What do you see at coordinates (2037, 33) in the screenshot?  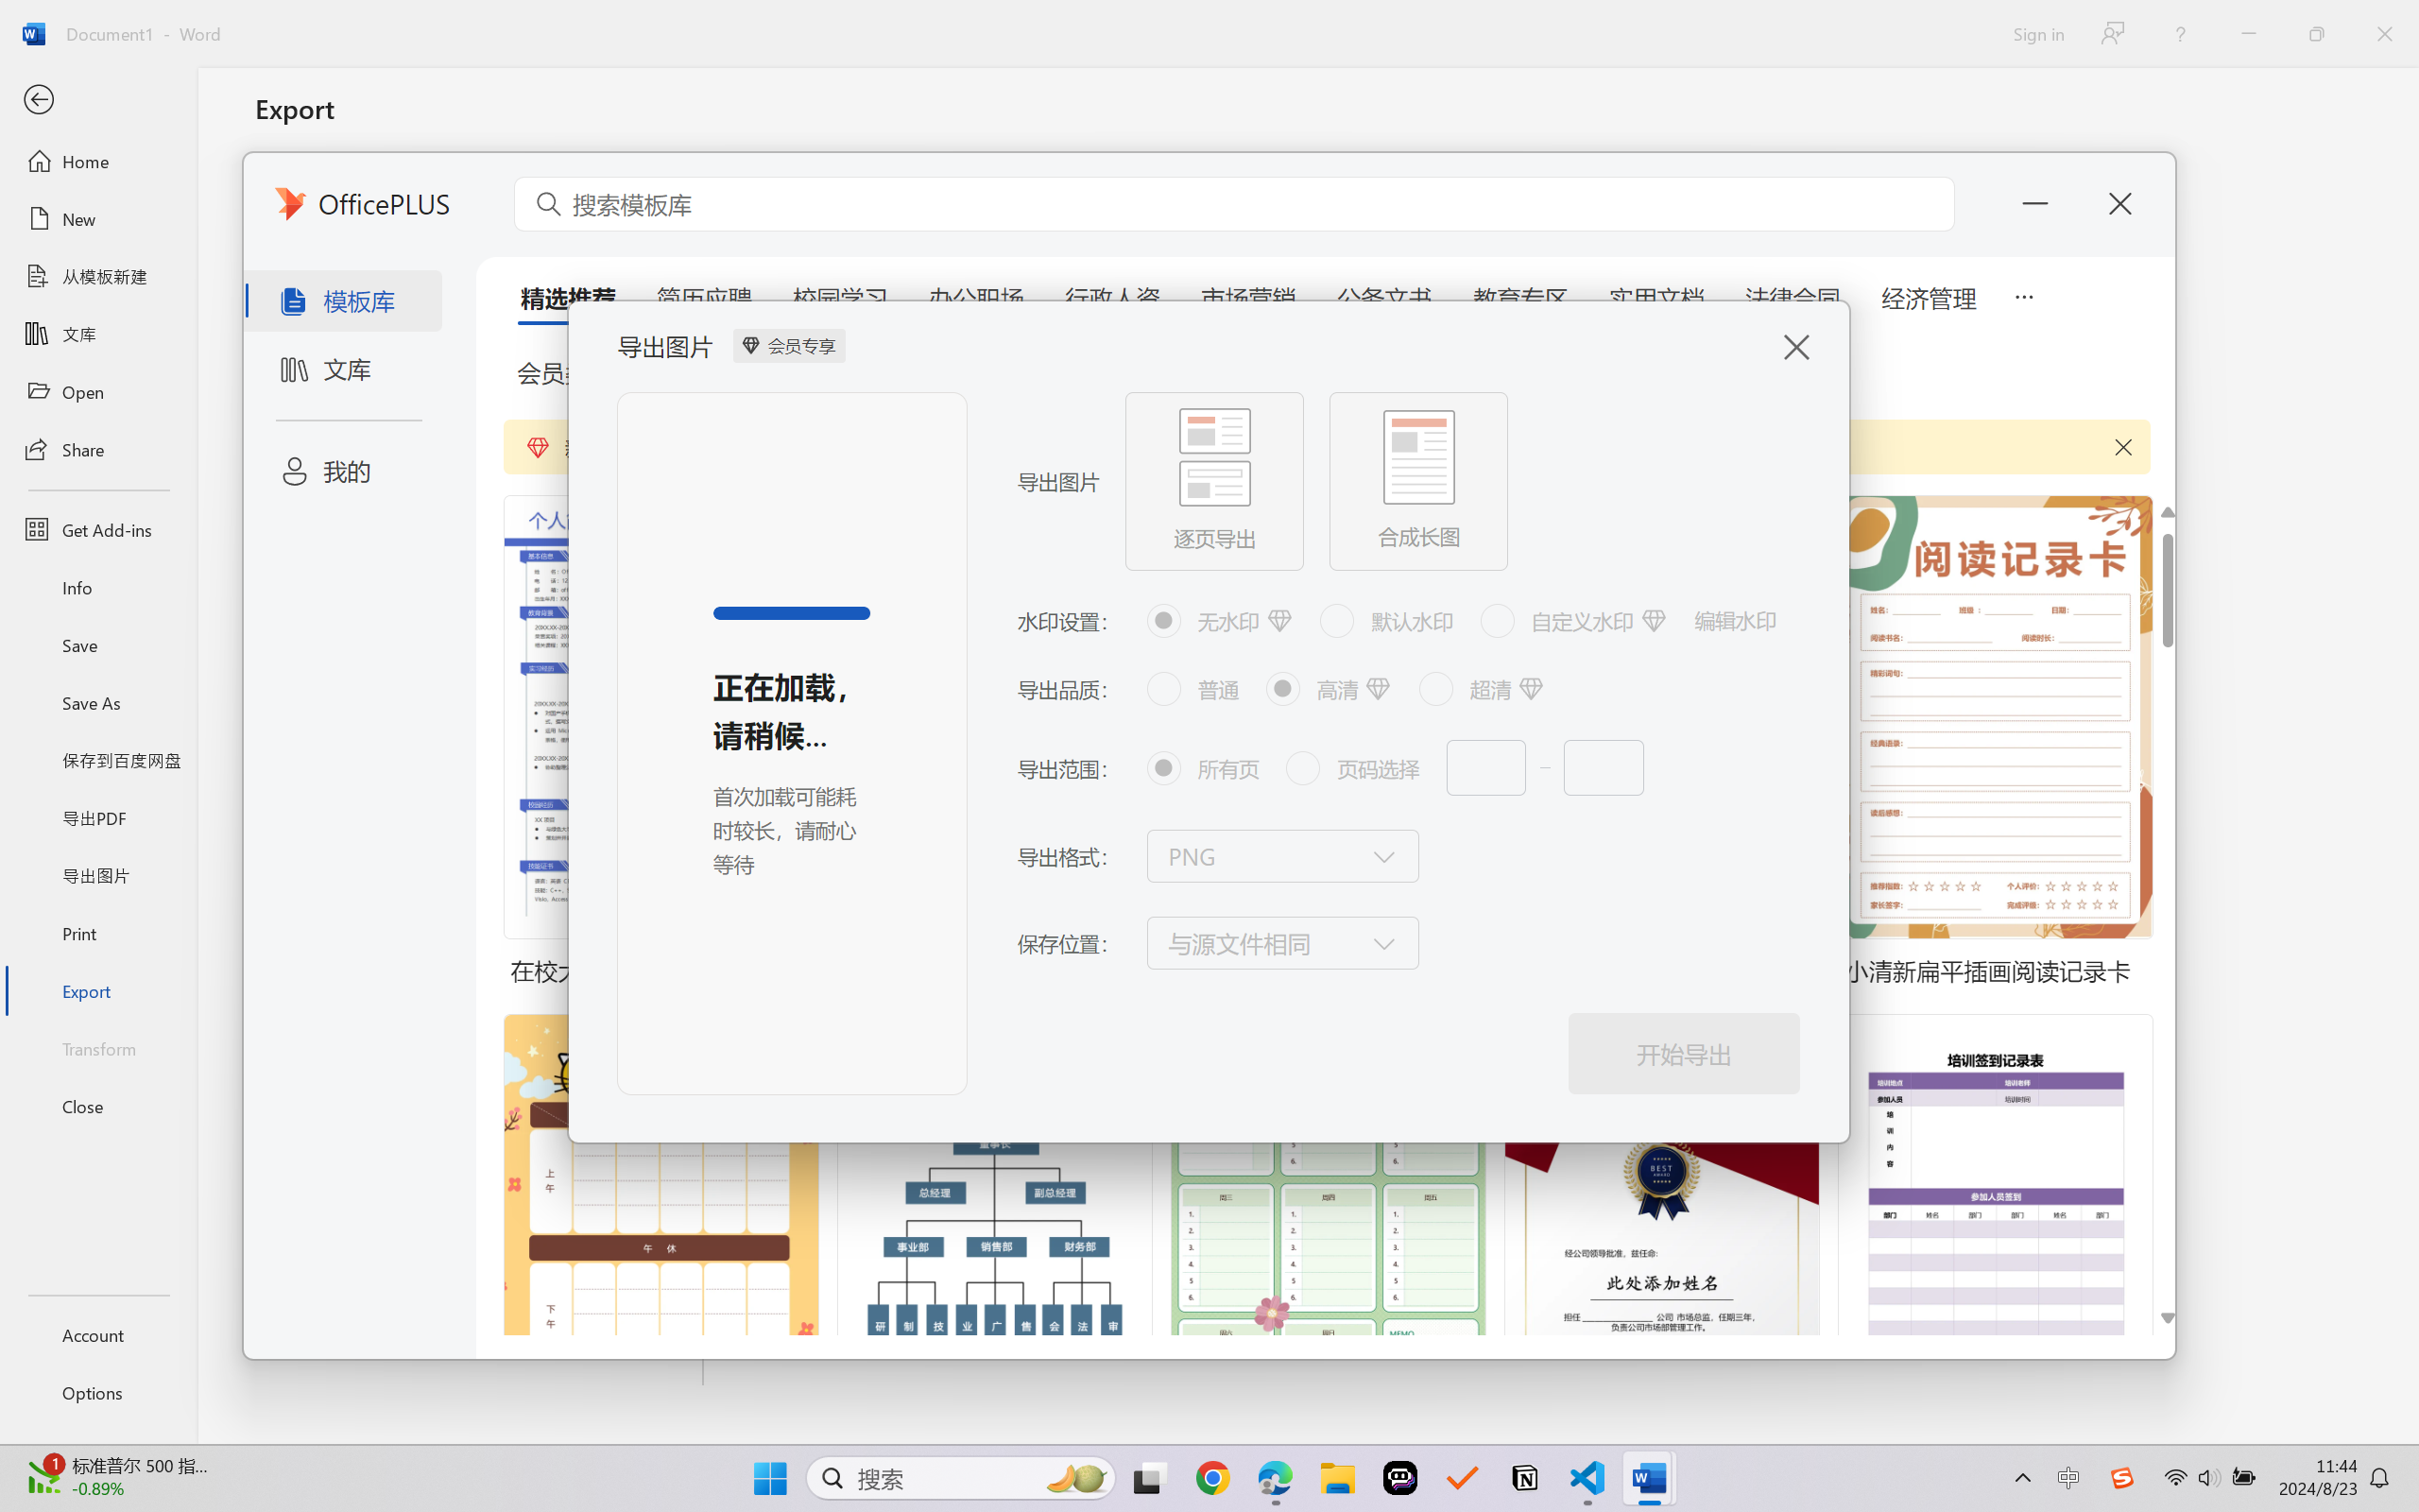 I see `Sign in` at bounding box center [2037, 33].